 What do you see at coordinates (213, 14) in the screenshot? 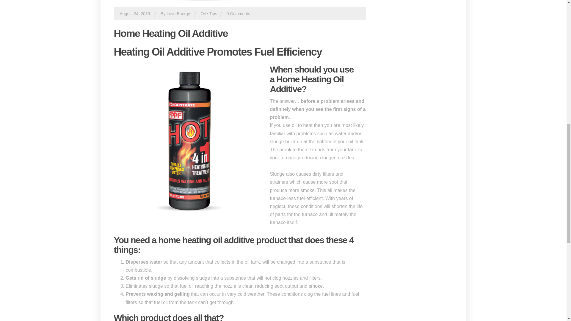
I see `Tips` at bounding box center [213, 14].